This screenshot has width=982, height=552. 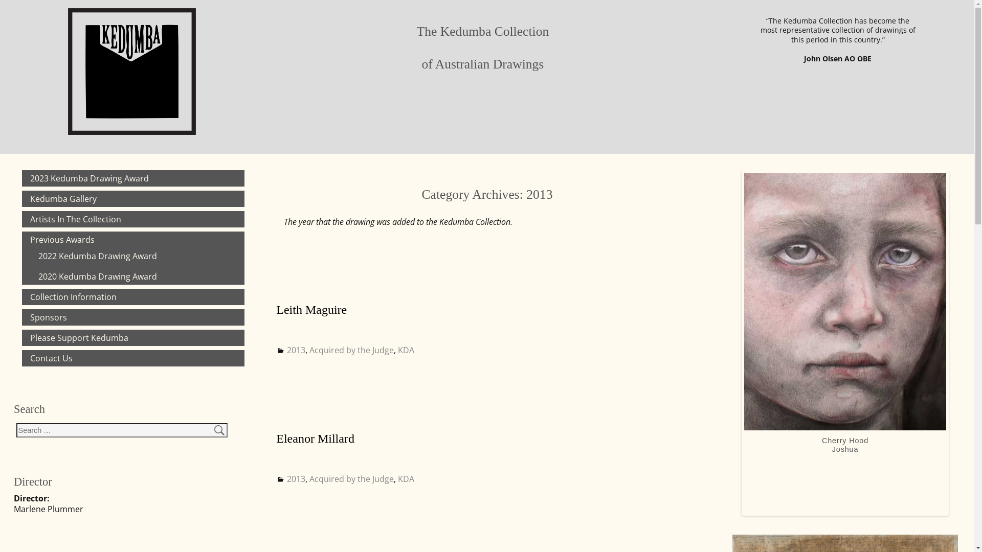 I want to click on Search, so click(x=15, y=5).